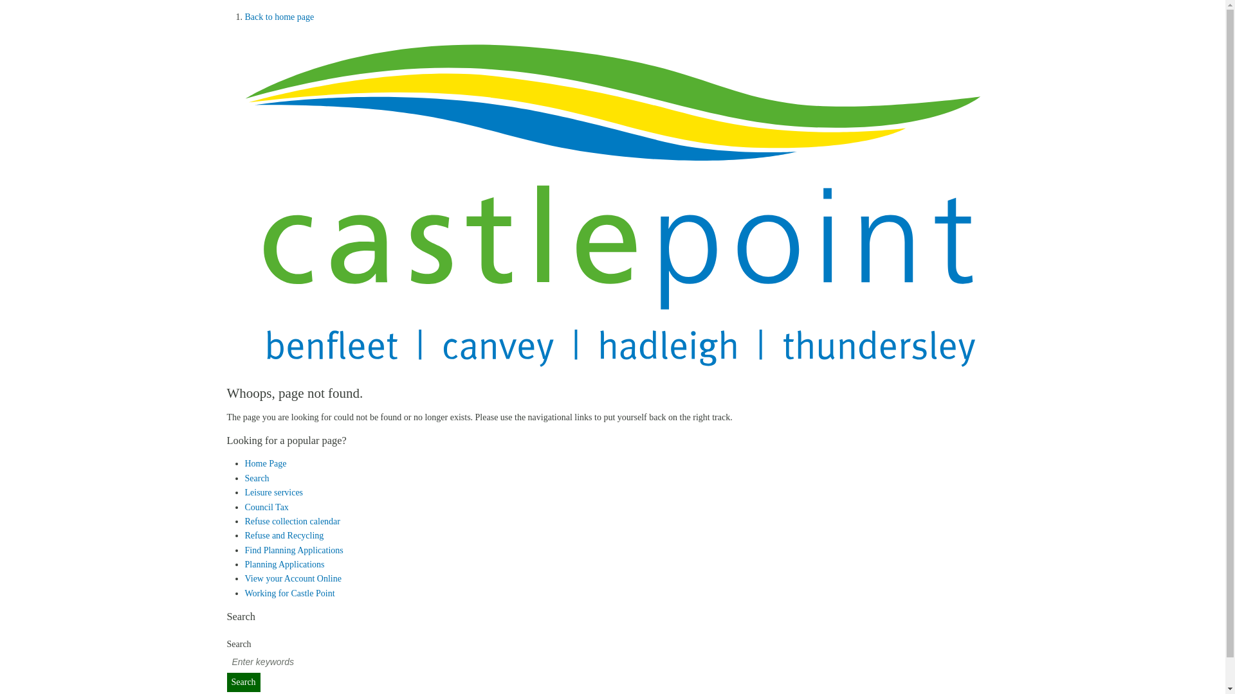 The height and width of the screenshot is (694, 1235). Describe the element at coordinates (289, 592) in the screenshot. I see `Working for Castle Point` at that location.